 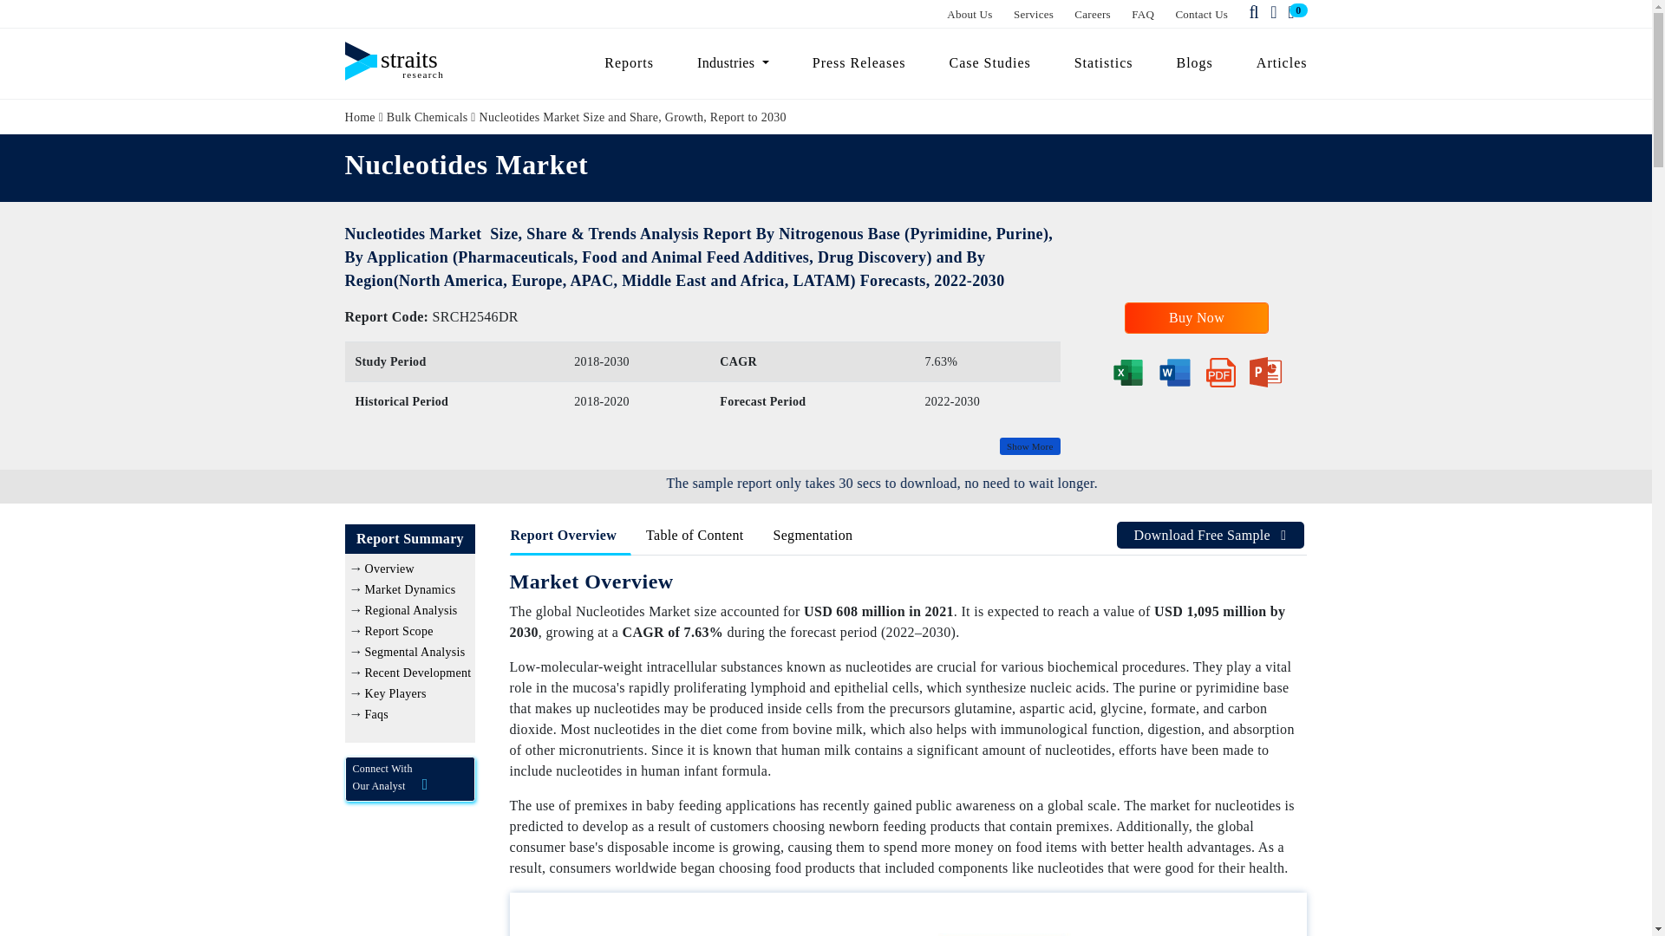 What do you see at coordinates (360, 117) in the screenshot?
I see `Home` at bounding box center [360, 117].